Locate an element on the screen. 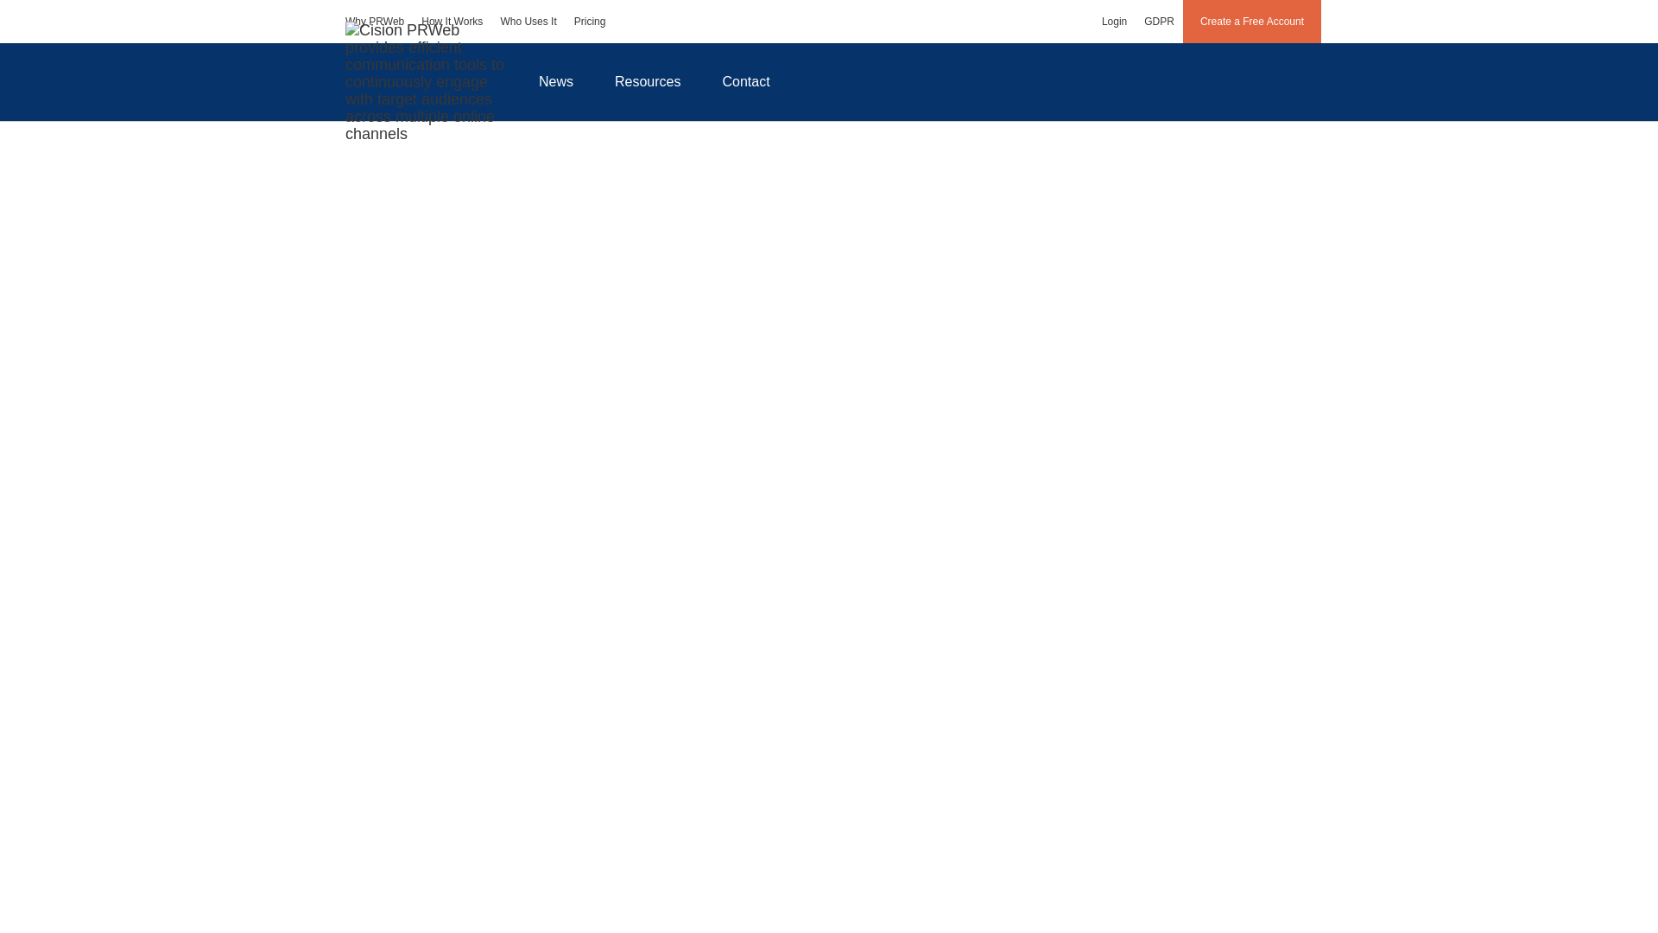 The height and width of the screenshot is (933, 1658). How It Works is located at coordinates (452, 21).